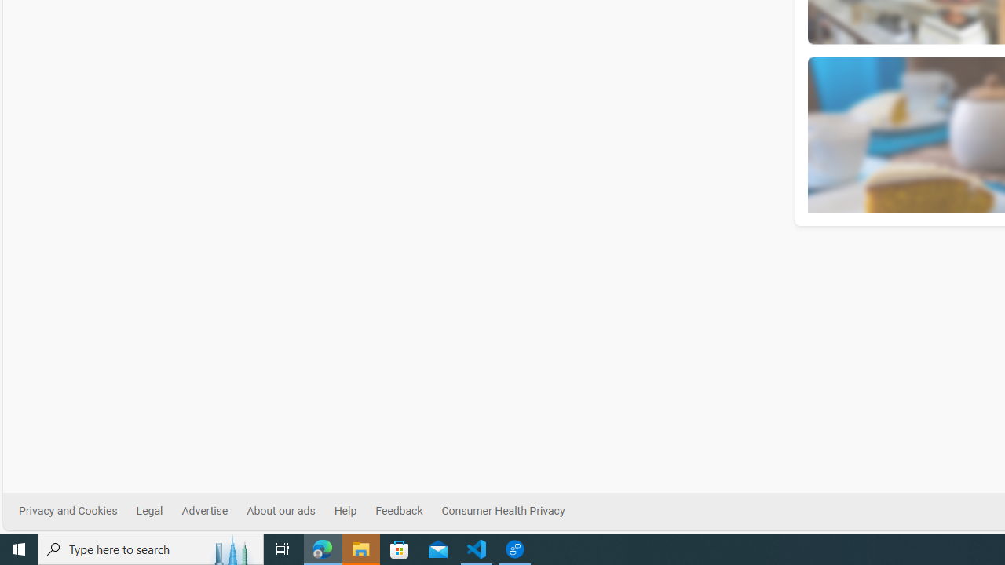 This screenshot has width=1005, height=565. I want to click on About our ads, so click(291, 512).